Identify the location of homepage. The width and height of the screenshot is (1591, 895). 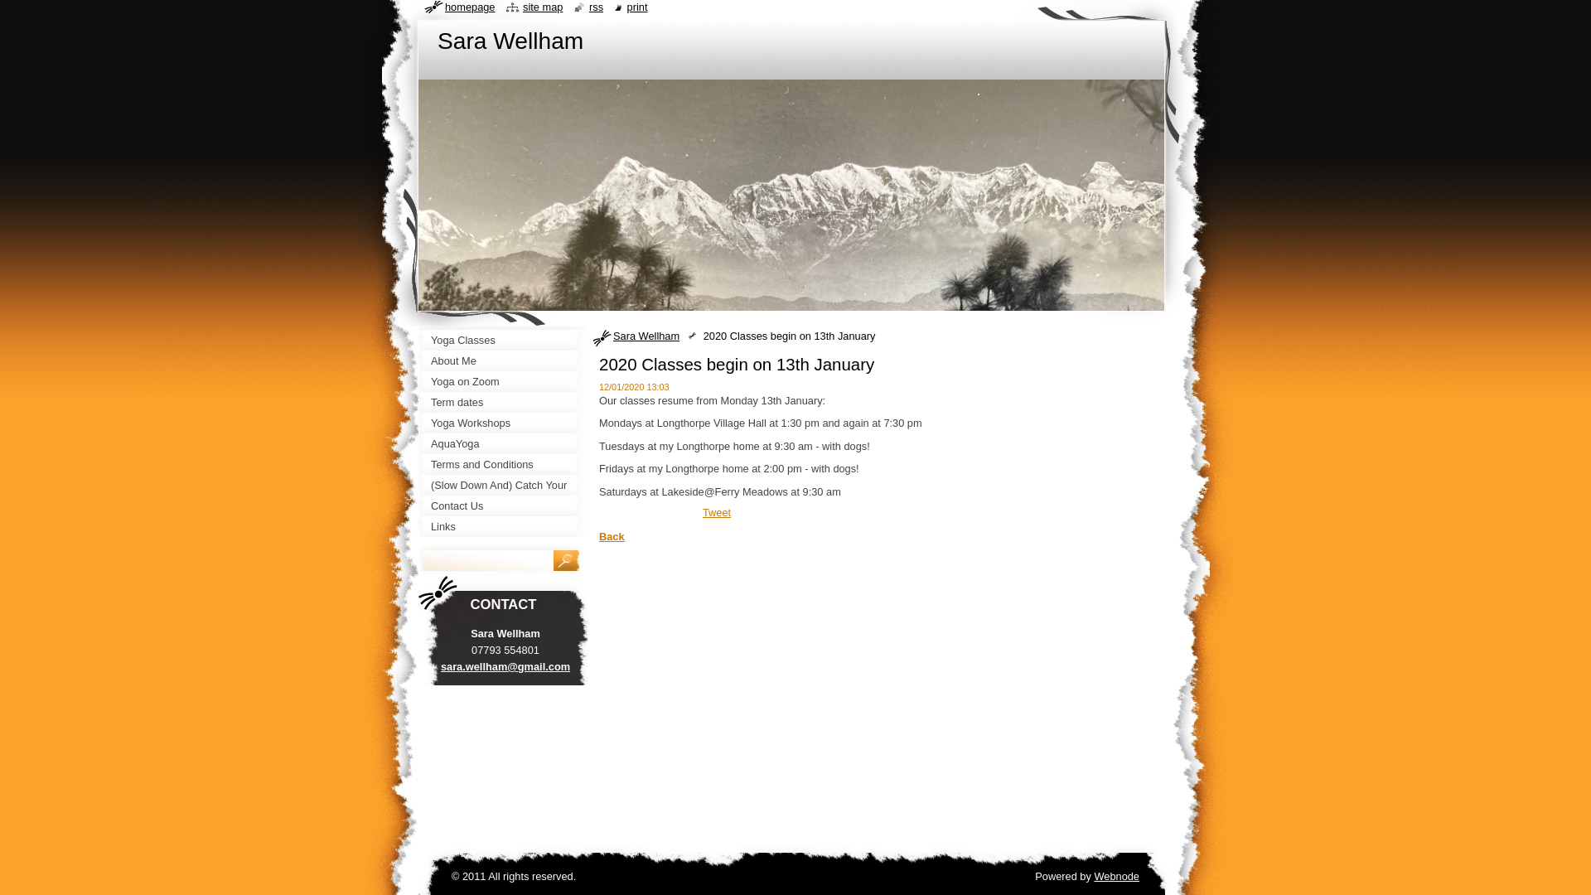
(459, 7).